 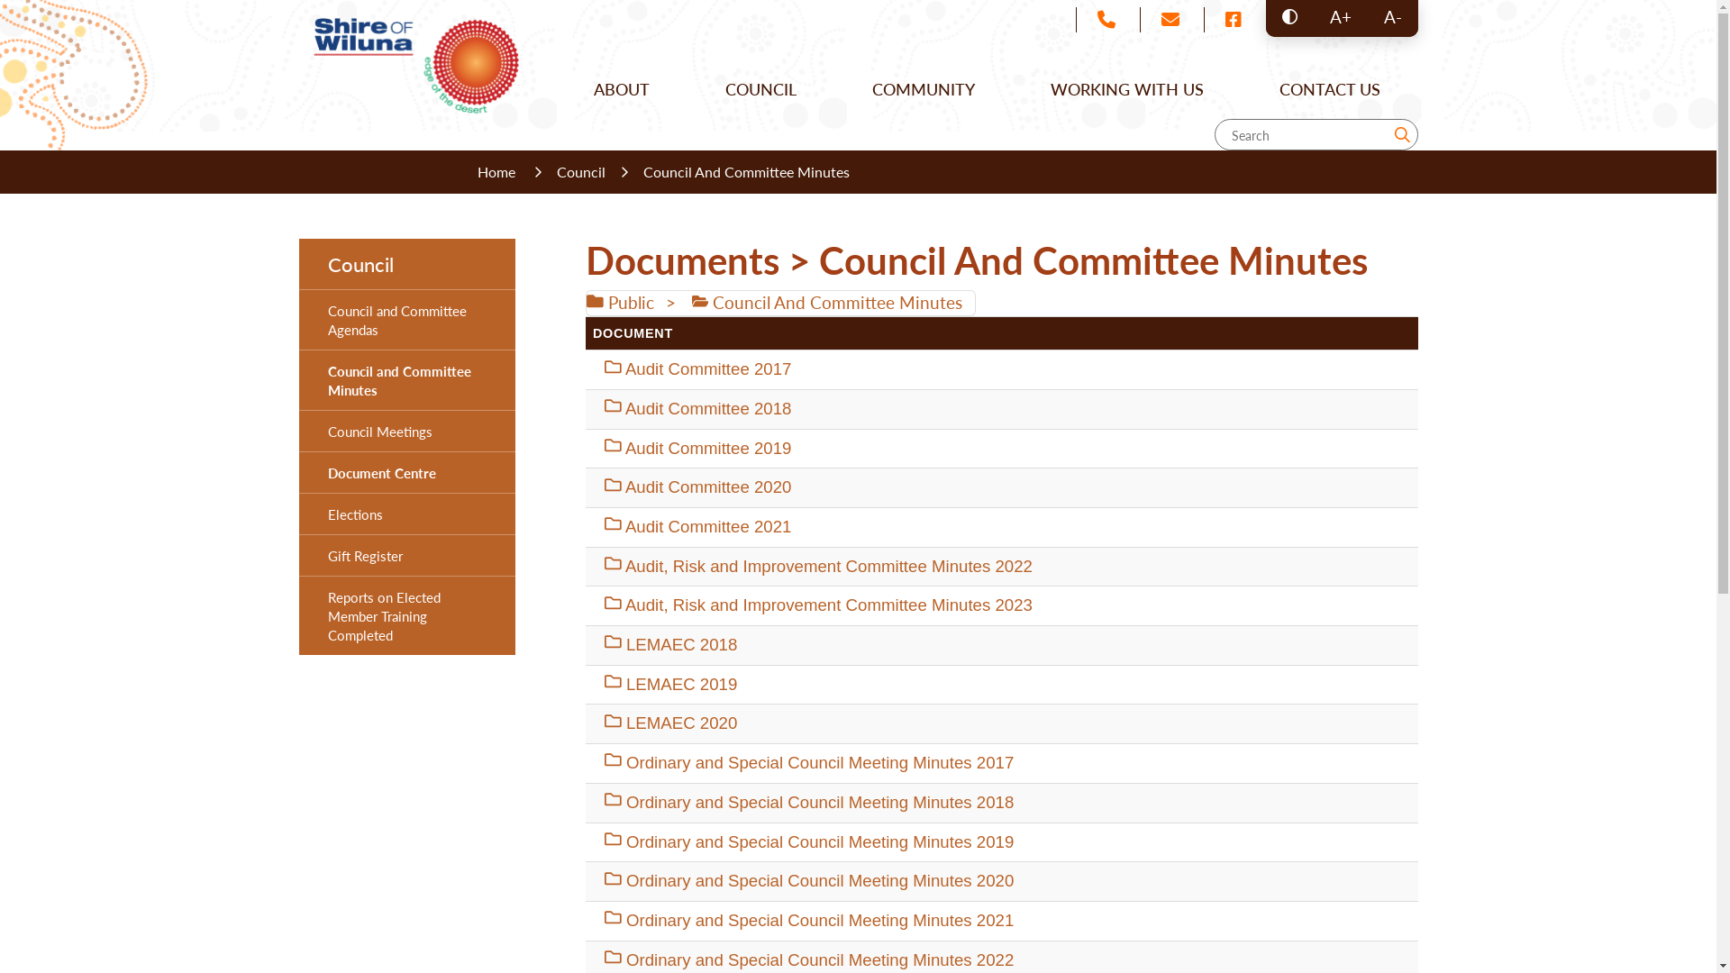 I want to click on Shire of Wiluna home page, so click(x=416, y=63).